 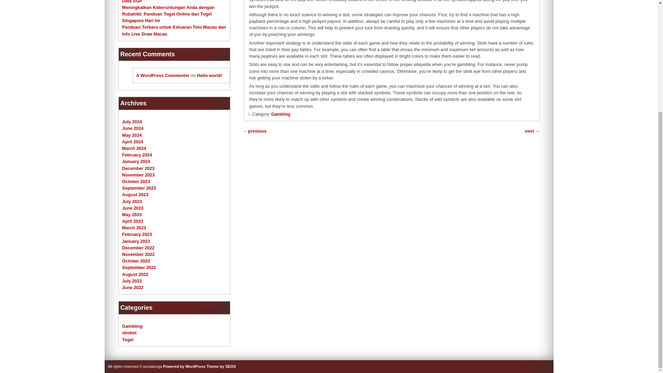 What do you see at coordinates (138, 247) in the screenshot?
I see `December 2022` at bounding box center [138, 247].